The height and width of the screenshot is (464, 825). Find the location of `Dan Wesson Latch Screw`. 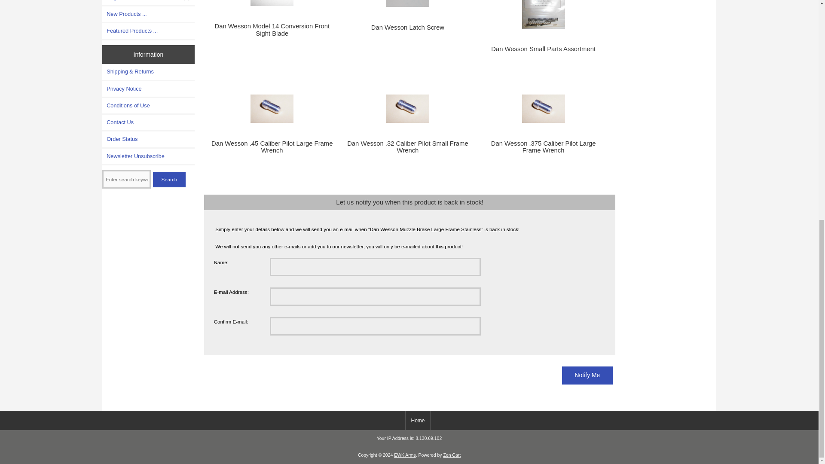

Dan Wesson Latch Screw is located at coordinates (407, 3).